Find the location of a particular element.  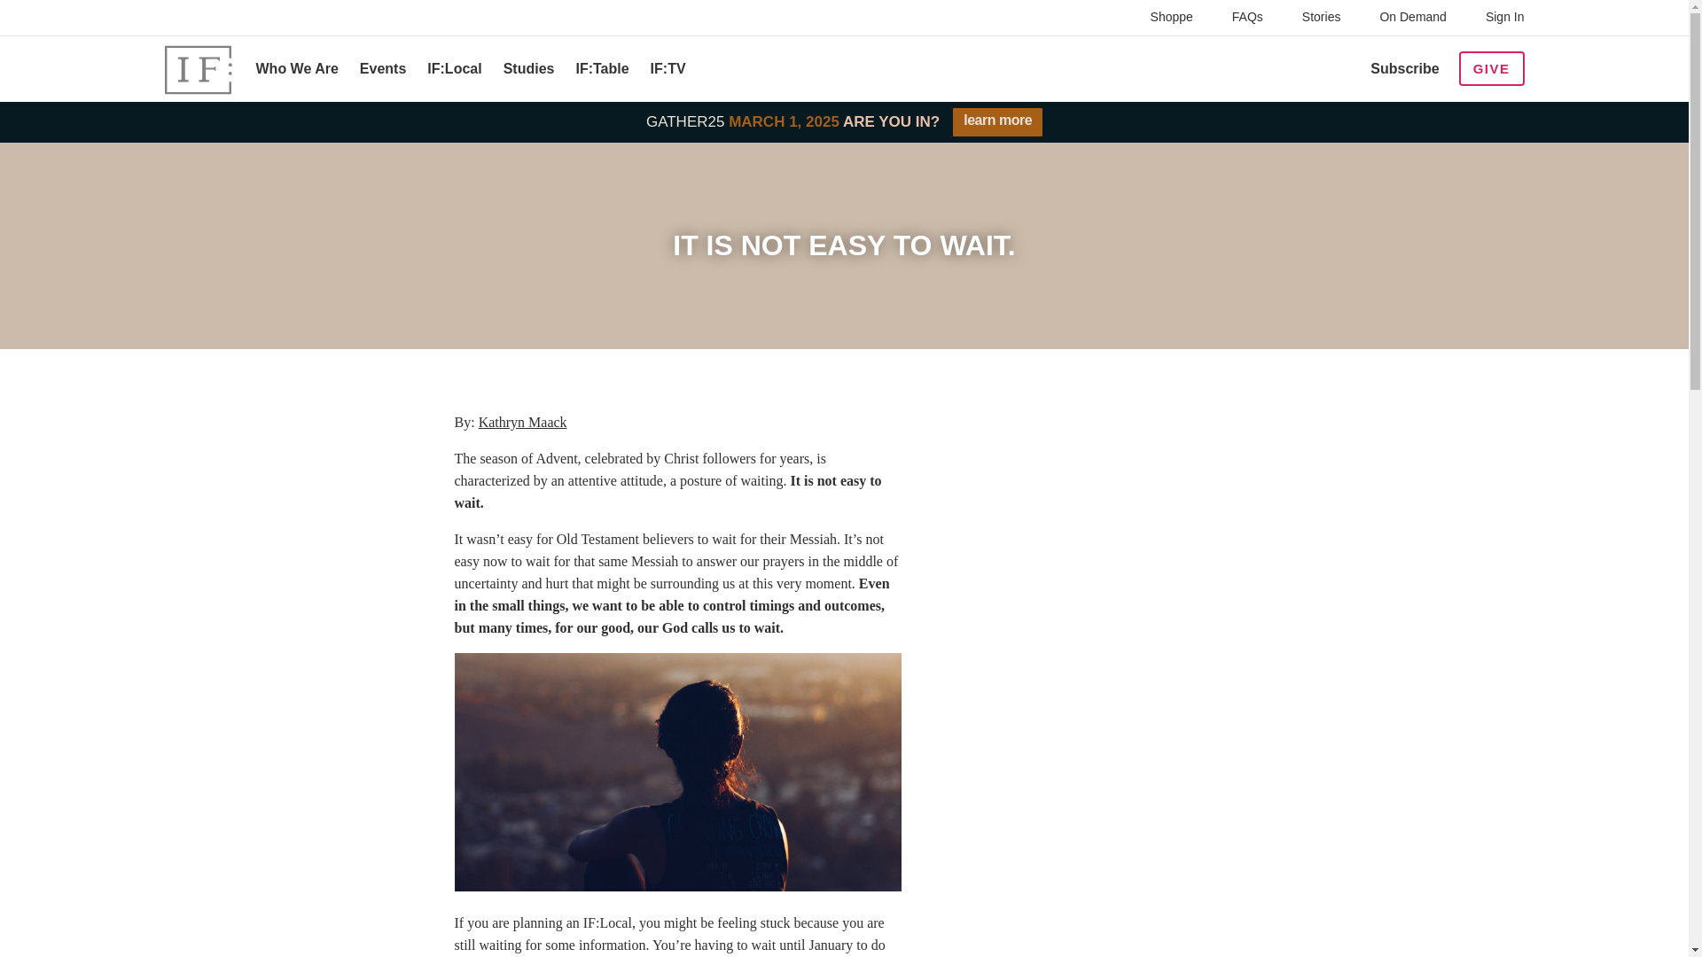

IF:Table is located at coordinates (601, 69).